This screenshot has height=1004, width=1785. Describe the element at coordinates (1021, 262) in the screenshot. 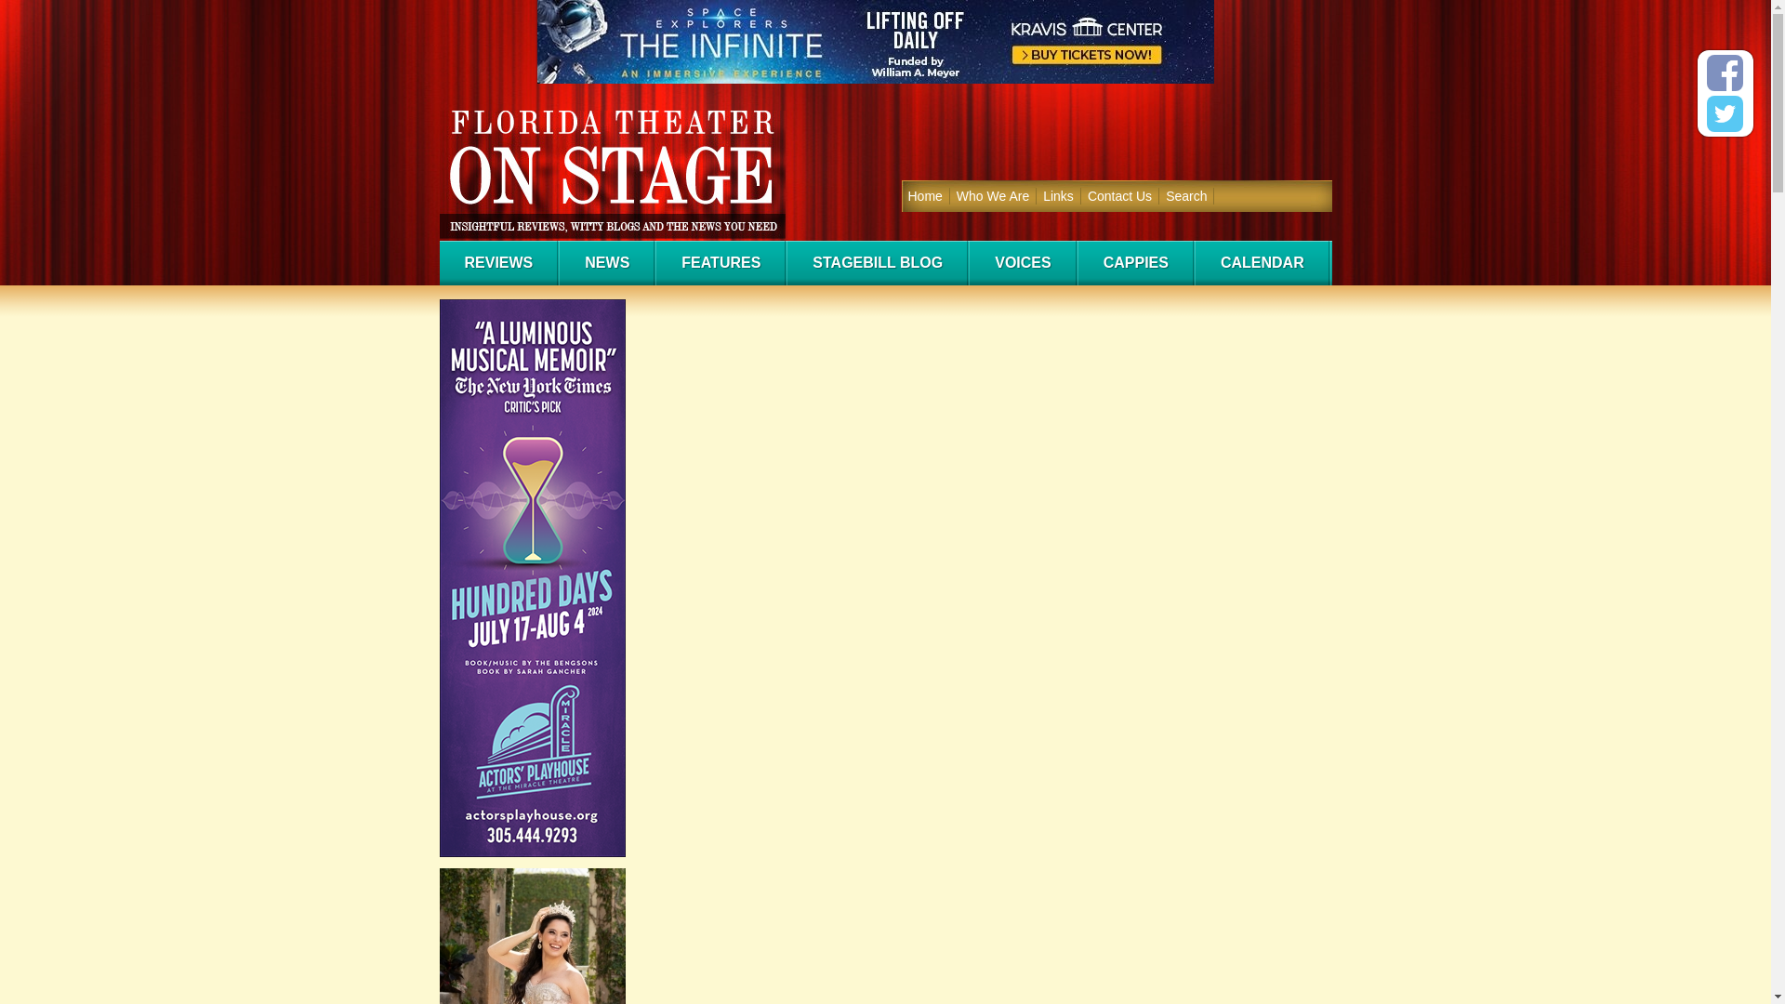

I see `VOICES` at that location.